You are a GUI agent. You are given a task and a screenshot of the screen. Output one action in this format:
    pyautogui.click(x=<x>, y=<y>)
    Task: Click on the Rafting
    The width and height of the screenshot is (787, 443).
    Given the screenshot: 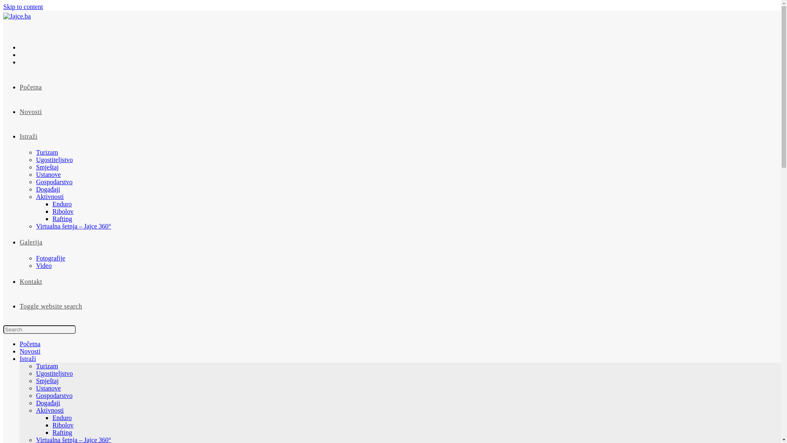 What is the action you would take?
    pyautogui.click(x=62, y=219)
    